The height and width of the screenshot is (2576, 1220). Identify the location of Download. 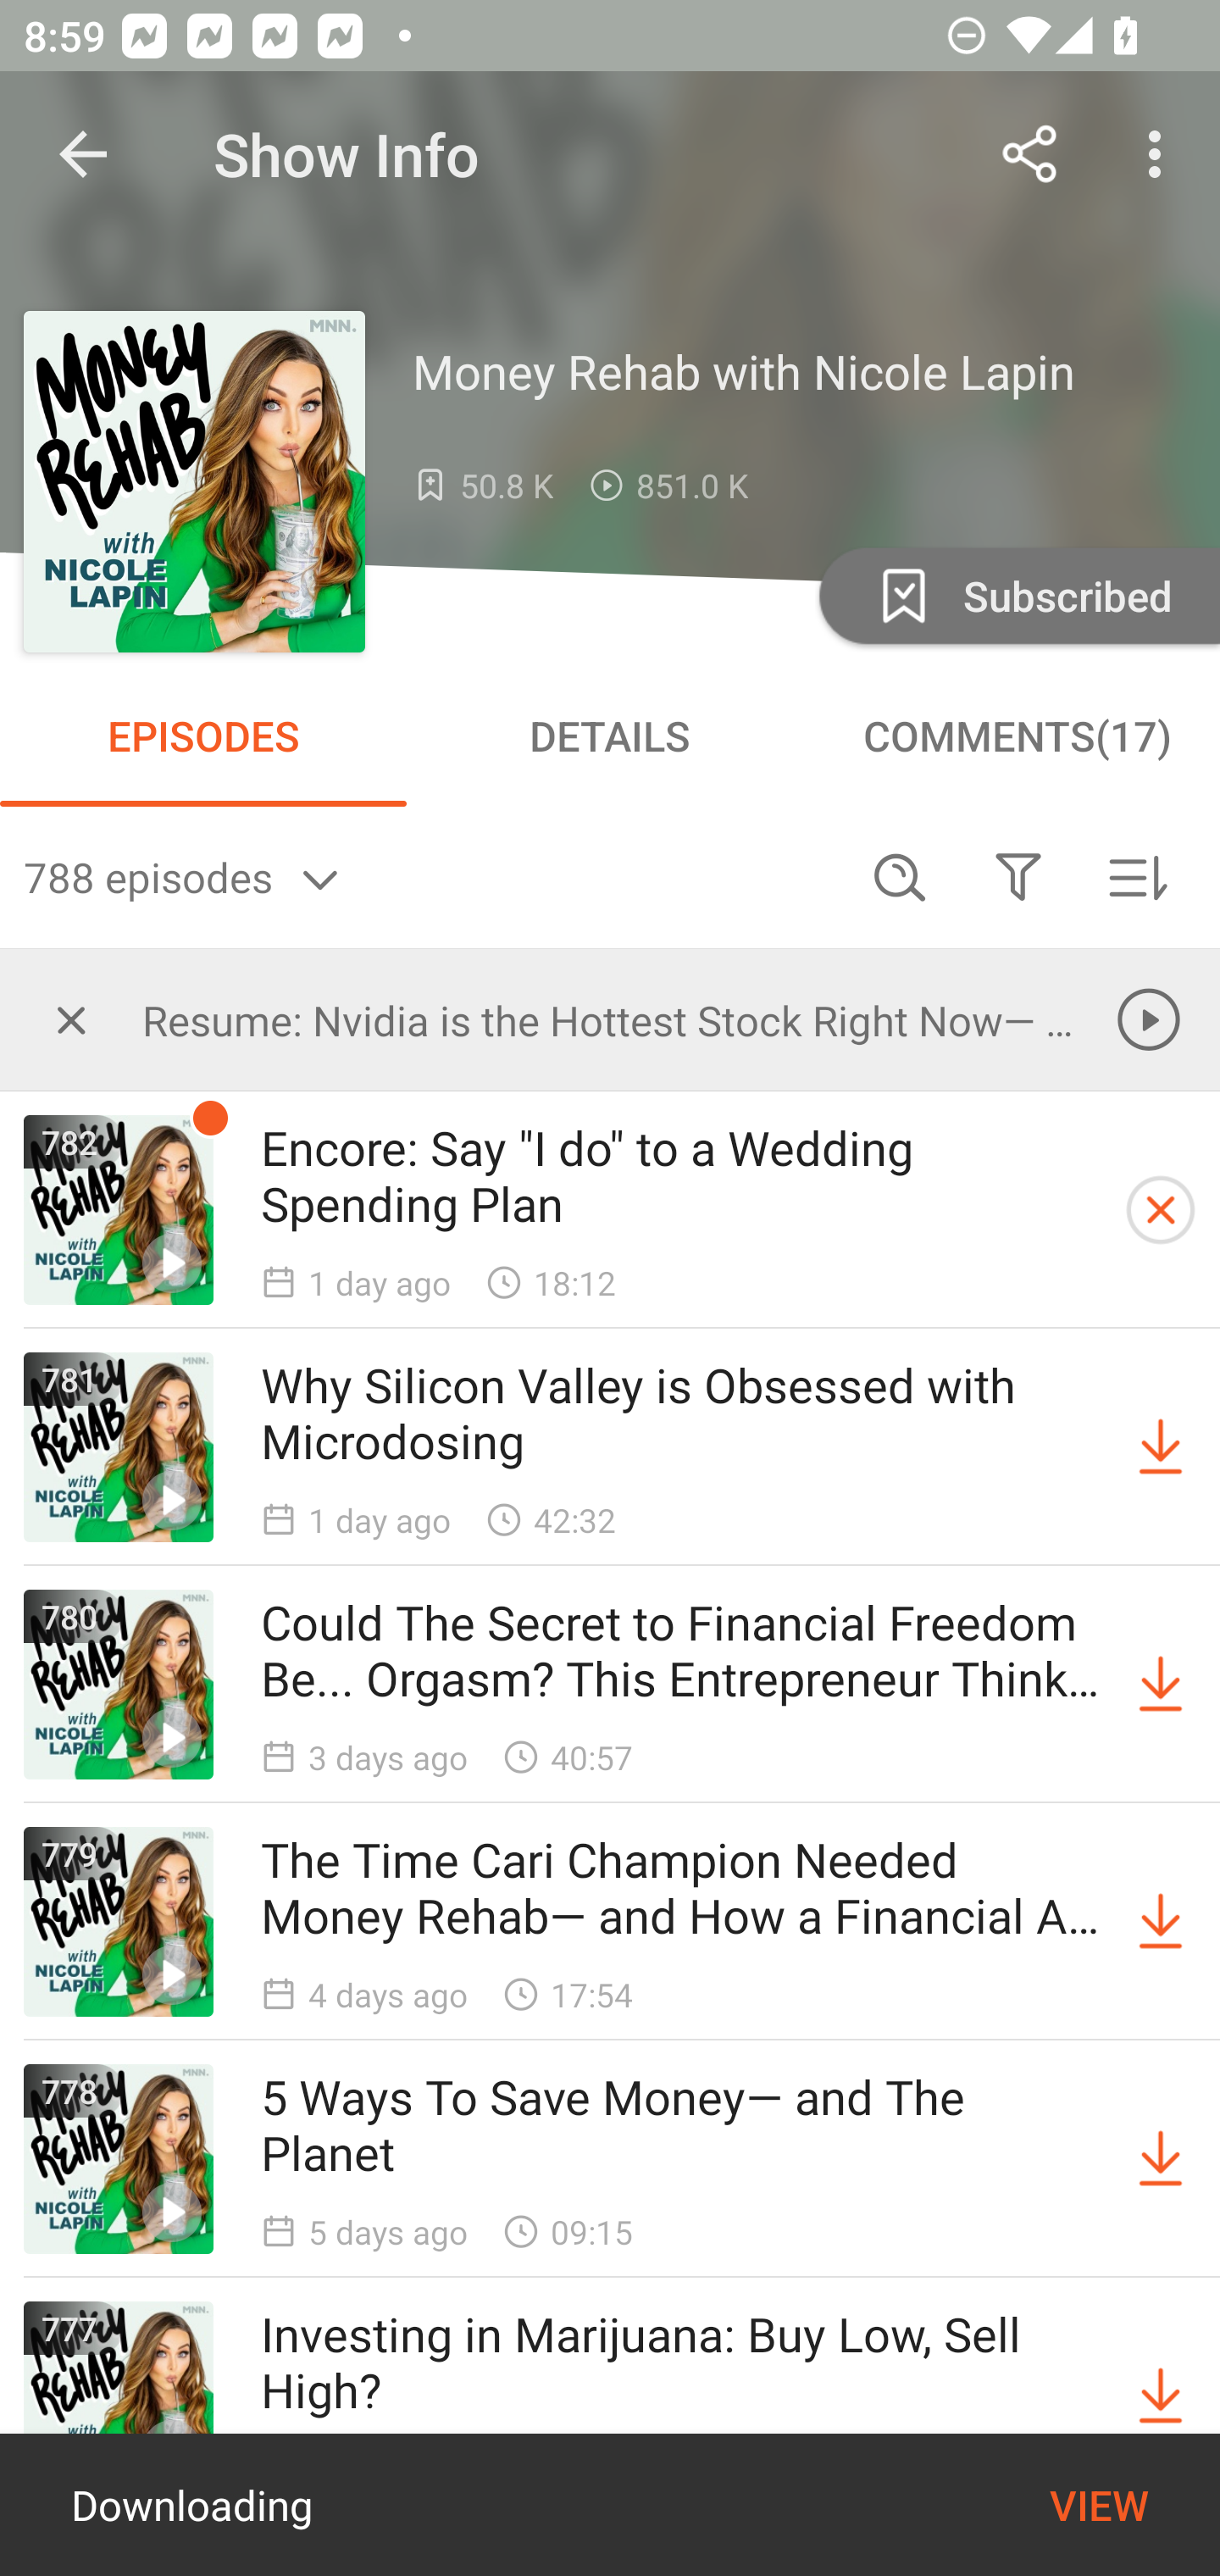
(1161, 1922).